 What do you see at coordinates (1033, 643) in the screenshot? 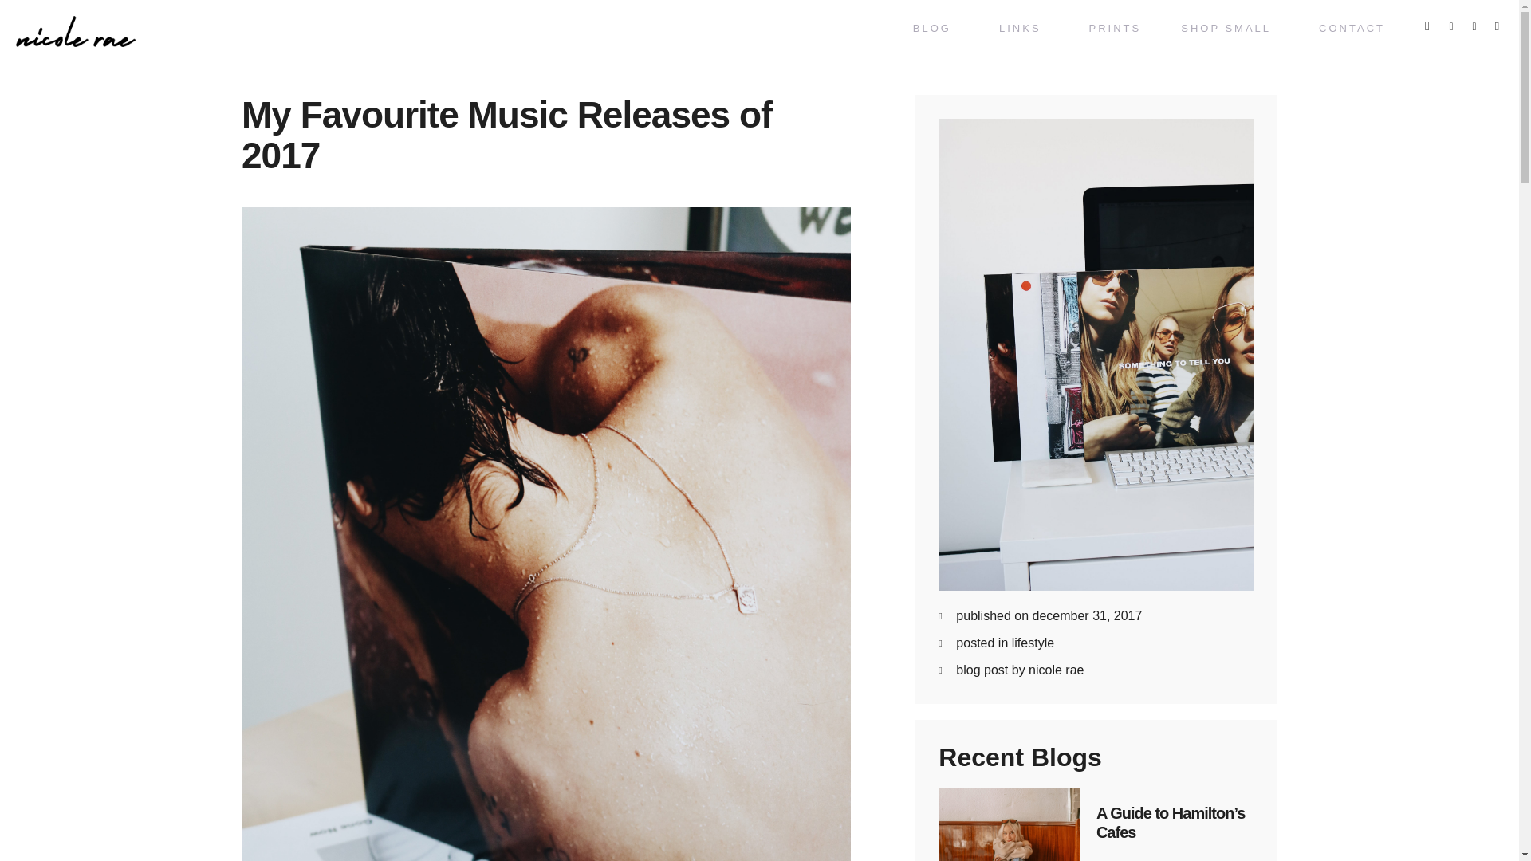
I see `lifestyle` at bounding box center [1033, 643].